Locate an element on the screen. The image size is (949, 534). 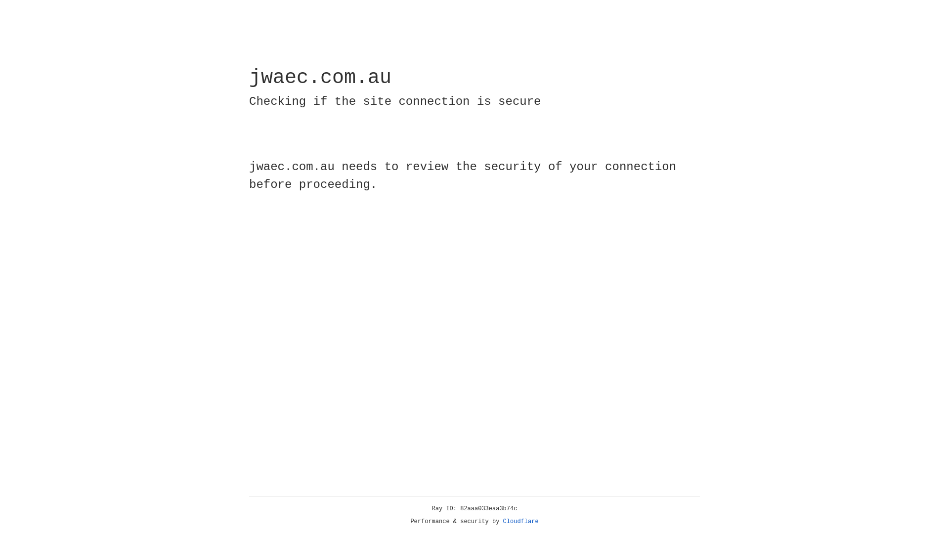
Cloudflare is located at coordinates (521, 522).